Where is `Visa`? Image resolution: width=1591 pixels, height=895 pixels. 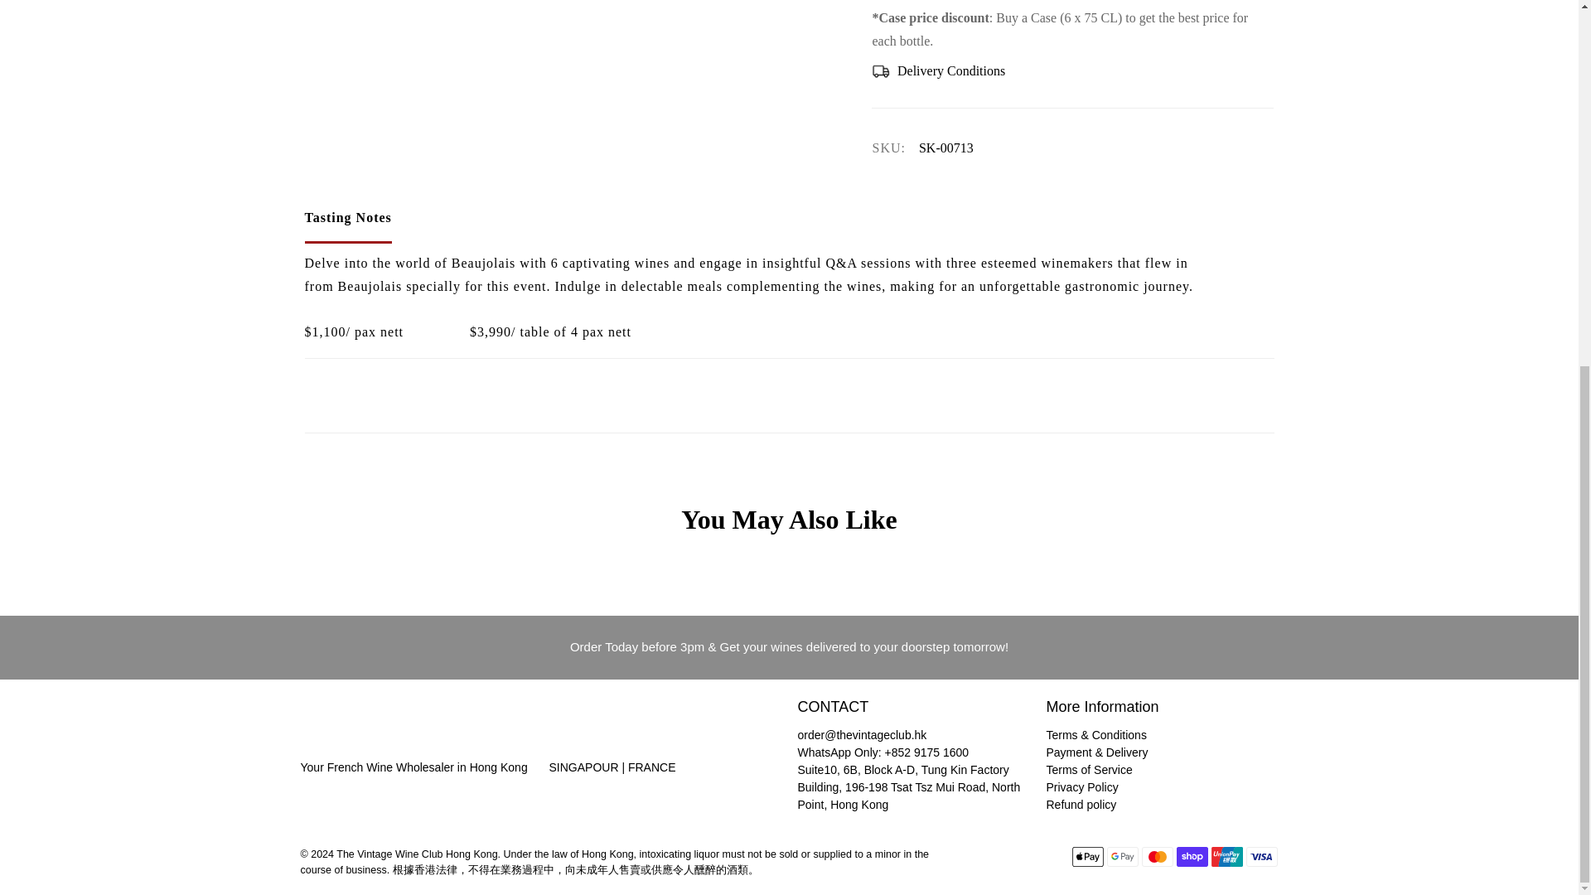
Visa is located at coordinates (1261, 857).